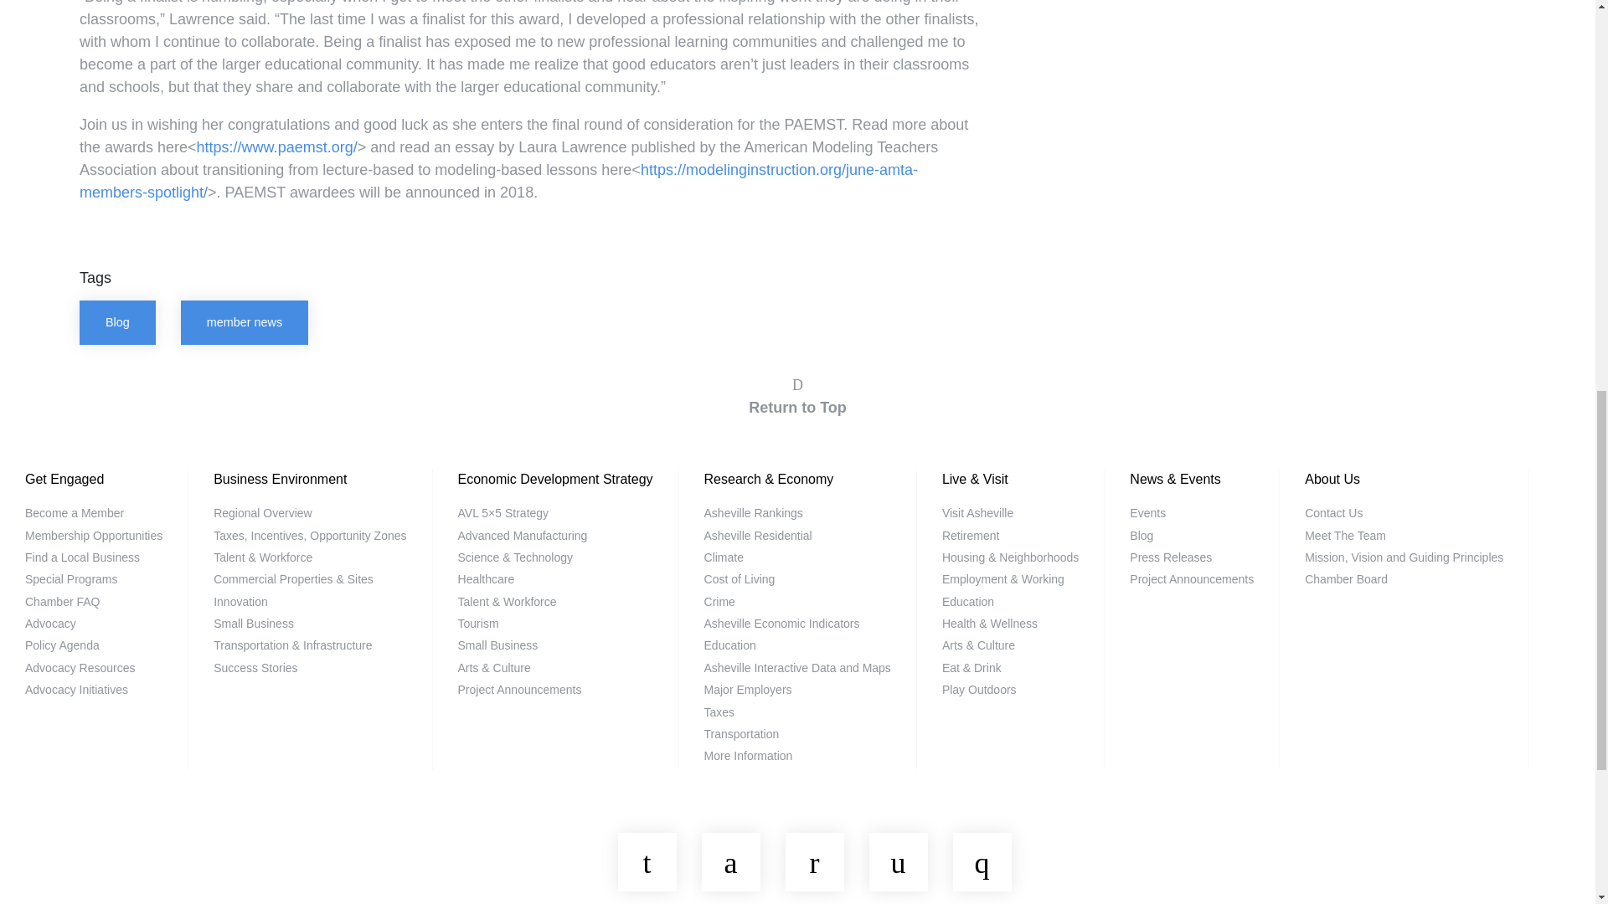 The height and width of the screenshot is (904, 1608). What do you see at coordinates (245, 322) in the screenshot?
I see `member news` at bounding box center [245, 322].